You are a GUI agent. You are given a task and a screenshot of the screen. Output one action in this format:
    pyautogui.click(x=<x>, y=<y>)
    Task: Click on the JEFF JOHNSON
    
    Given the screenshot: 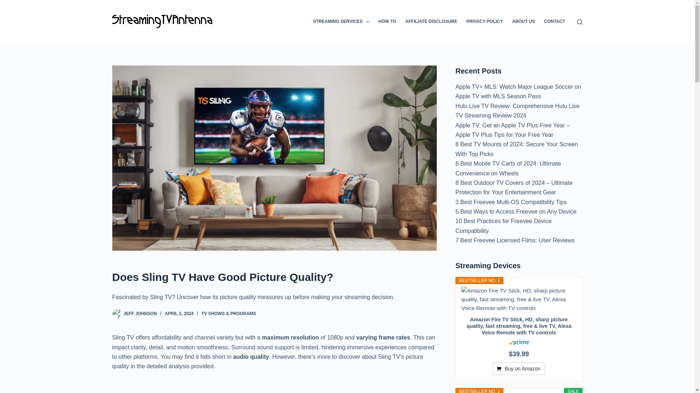 What is the action you would take?
    pyautogui.click(x=140, y=314)
    